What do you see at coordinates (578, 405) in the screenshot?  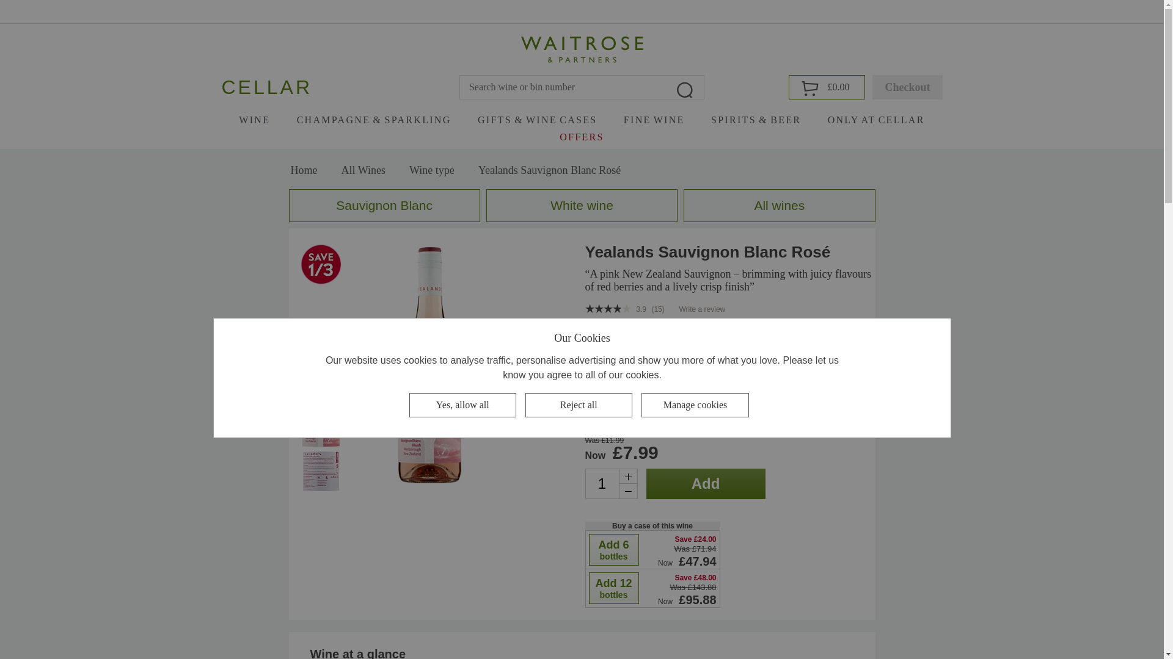 I see `Reject all` at bounding box center [578, 405].